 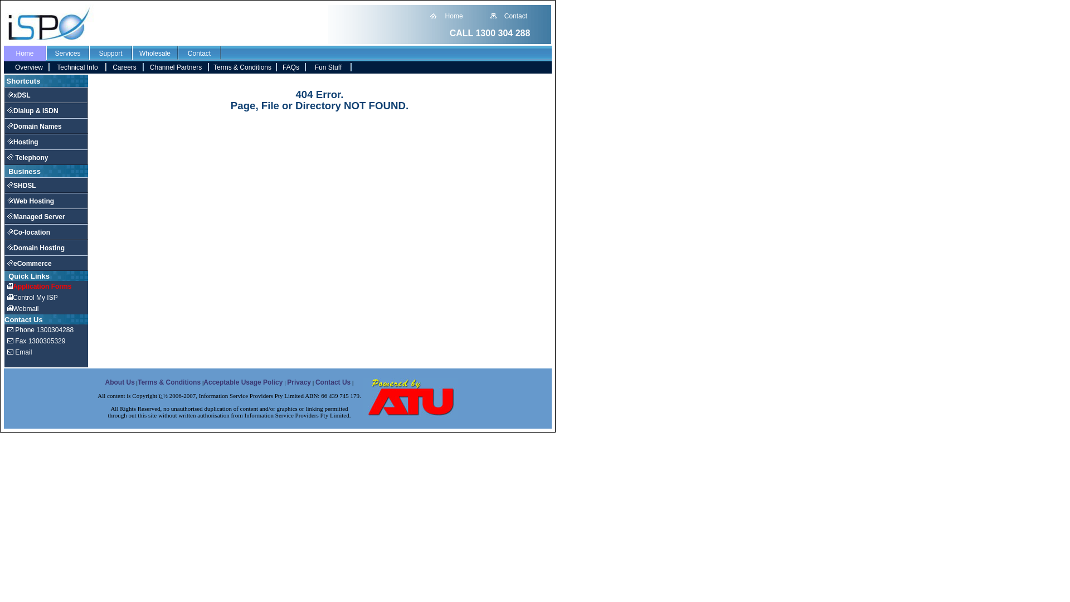 I want to click on  Fax 1300305329, so click(x=36, y=341).